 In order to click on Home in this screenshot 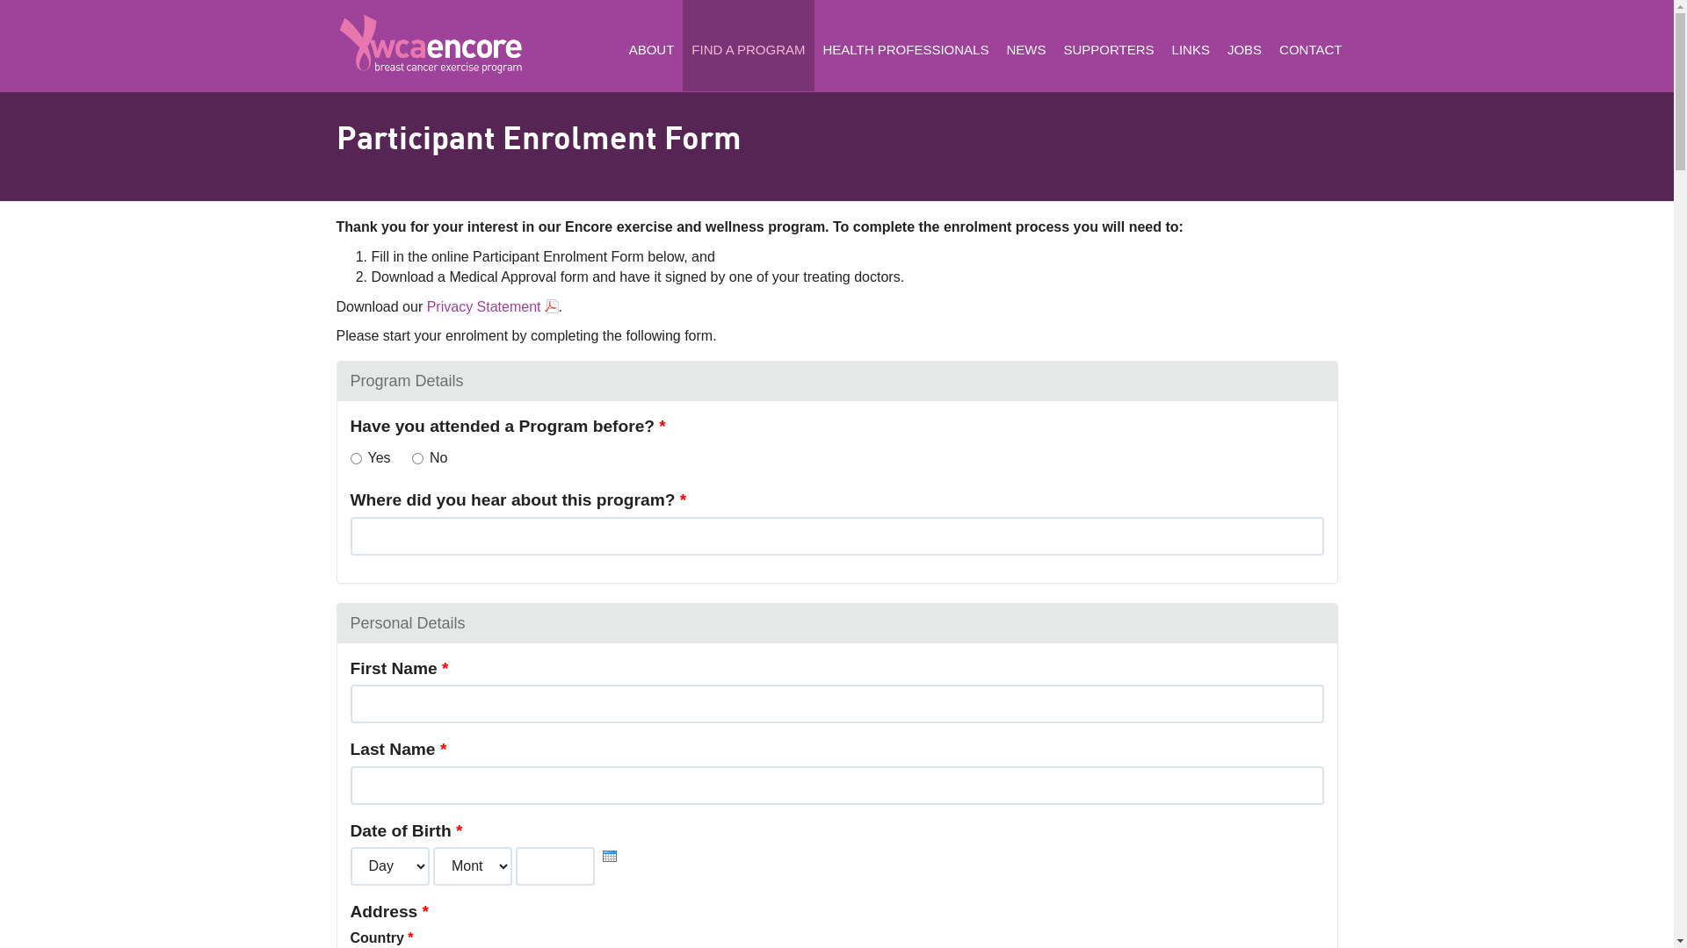, I will do `click(432, 44)`.